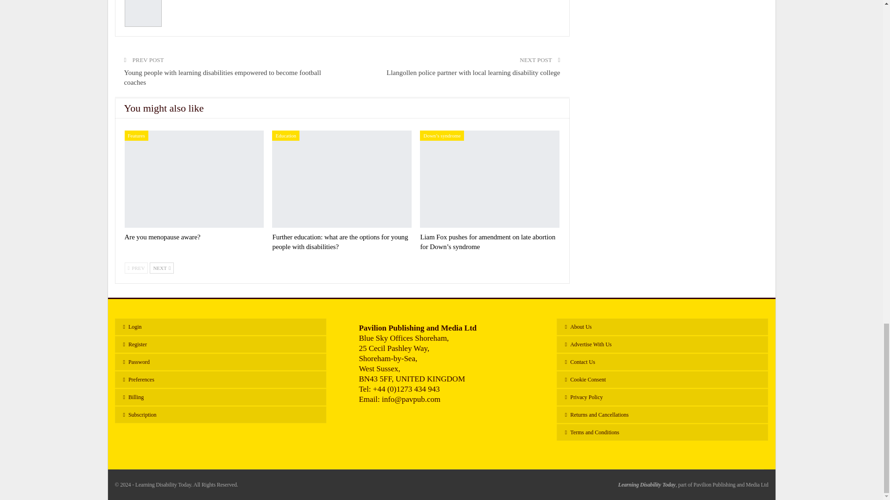 This screenshot has width=890, height=500. What do you see at coordinates (161, 268) in the screenshot?
I see `Next` at bounding box center [161, 268].